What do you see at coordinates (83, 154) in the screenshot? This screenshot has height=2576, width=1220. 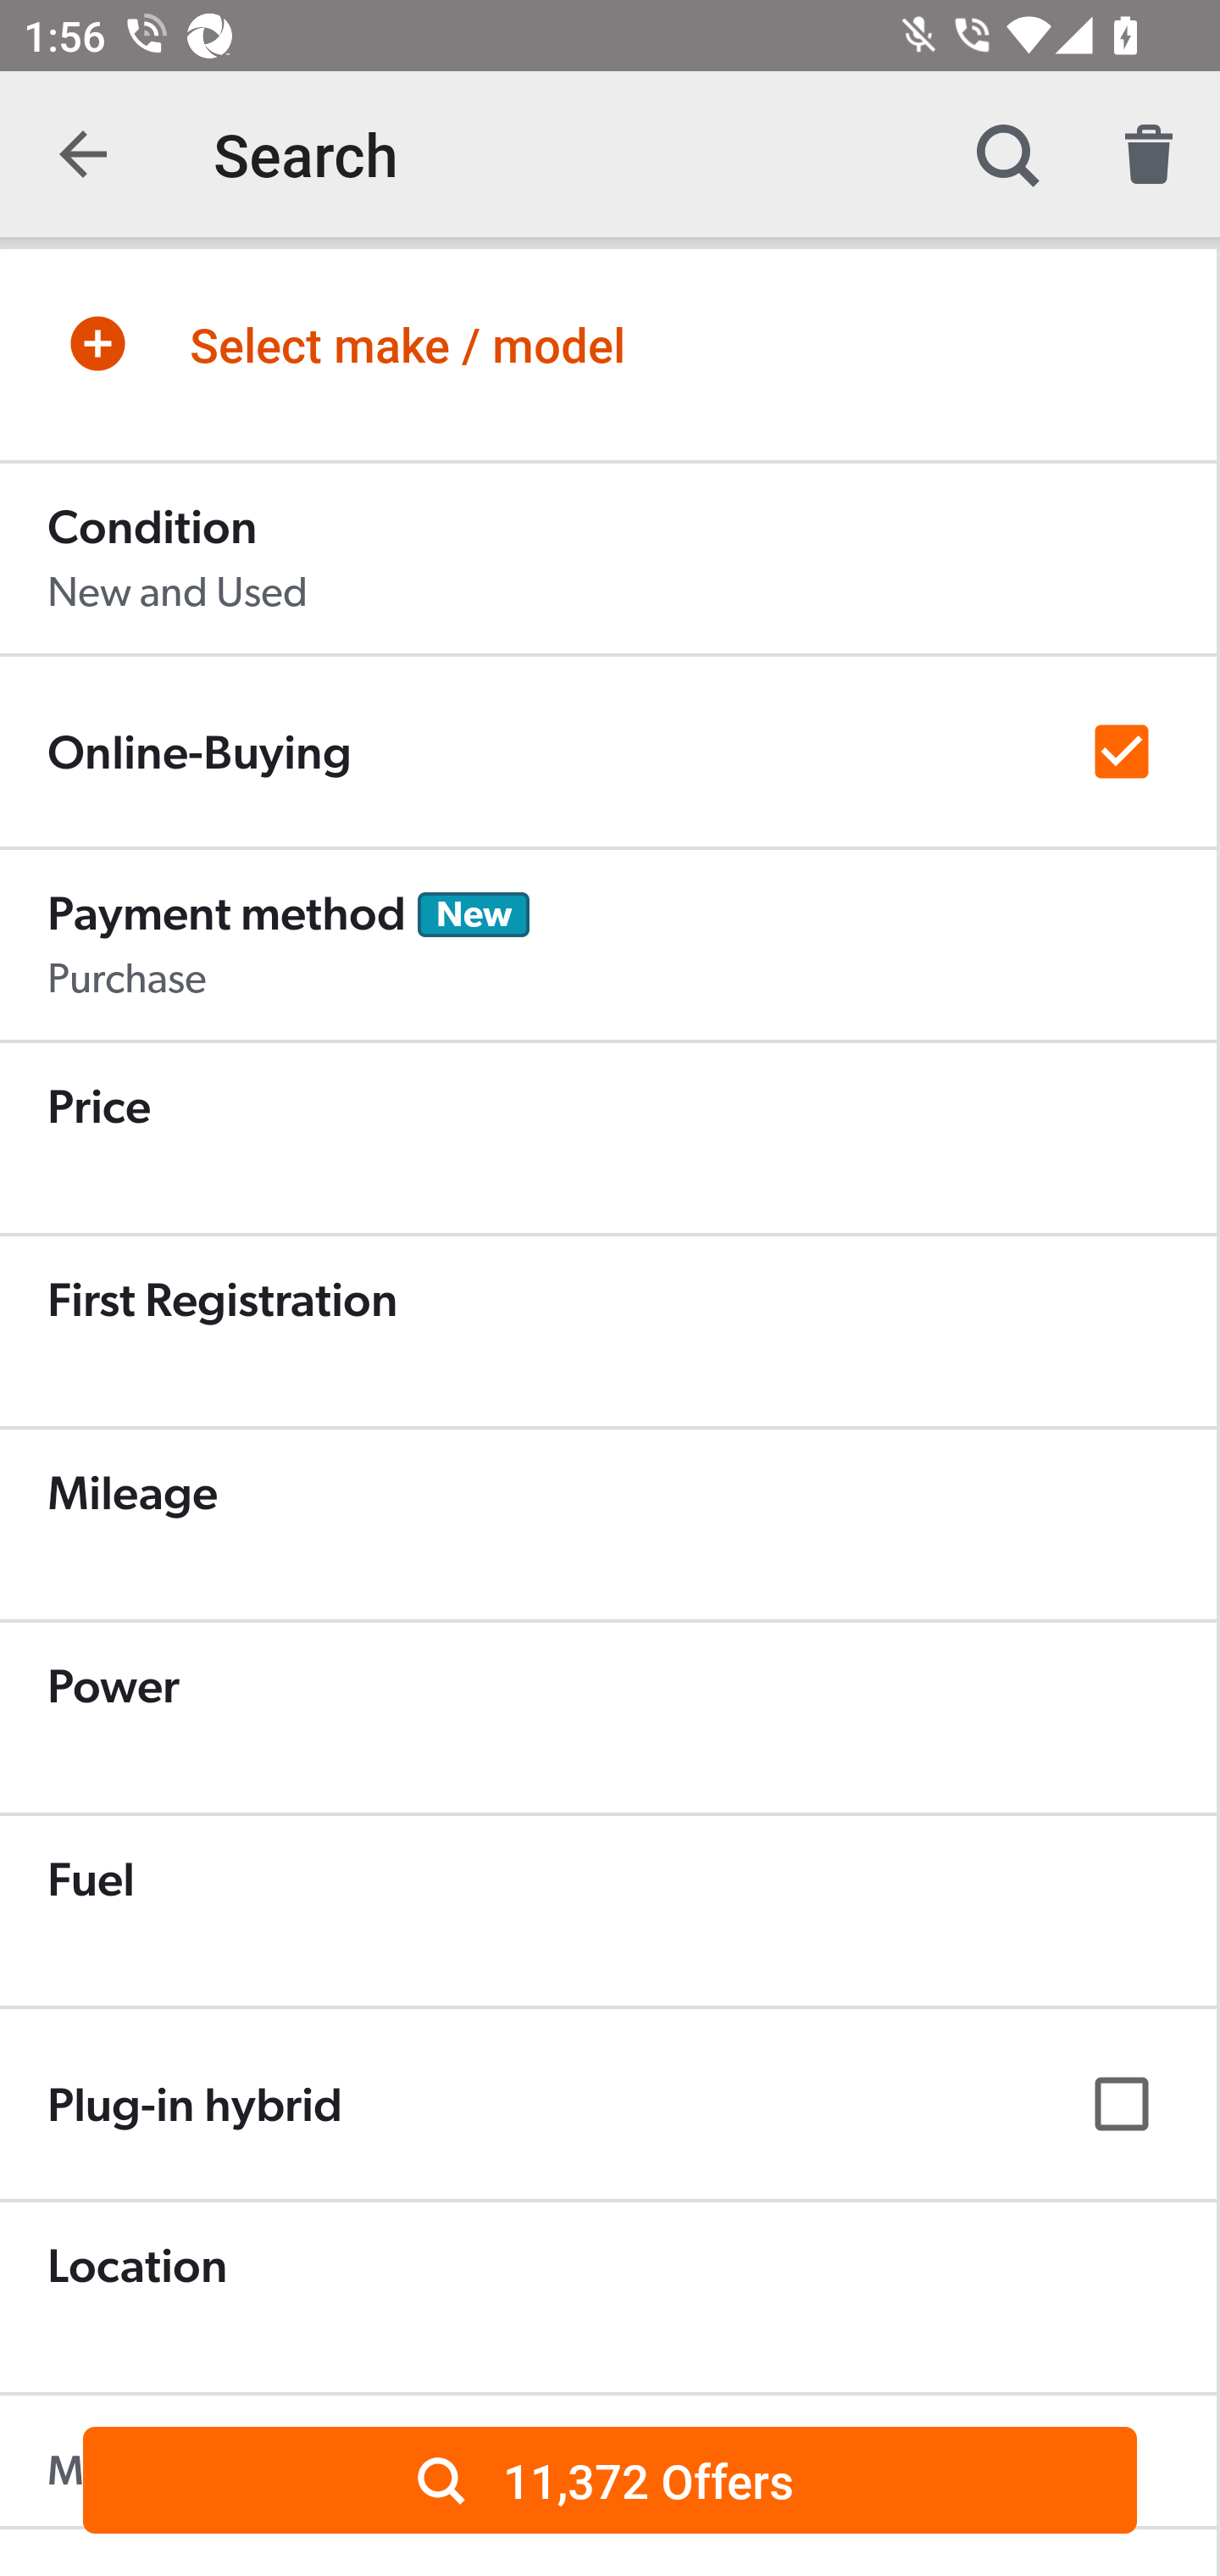 I see `Navigate up` at bounding box center [83, 154].